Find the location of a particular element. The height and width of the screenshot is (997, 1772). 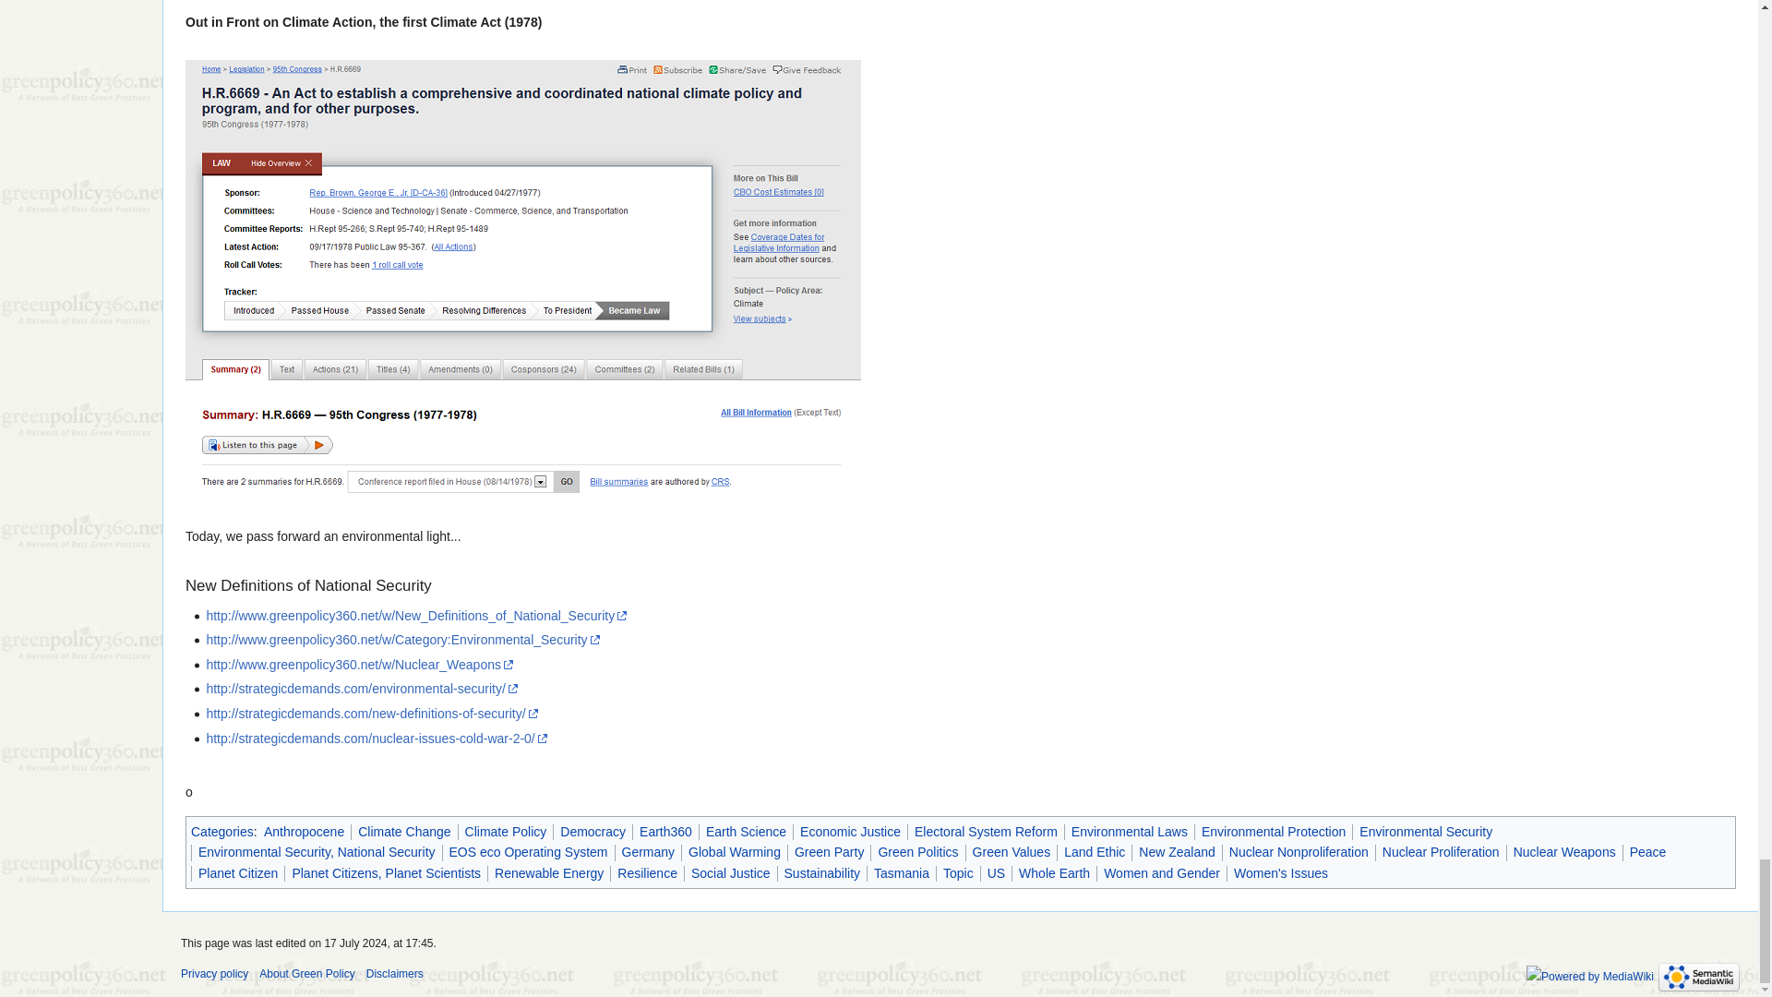

Category:Climate Policy is located at coordinates (506, 832).